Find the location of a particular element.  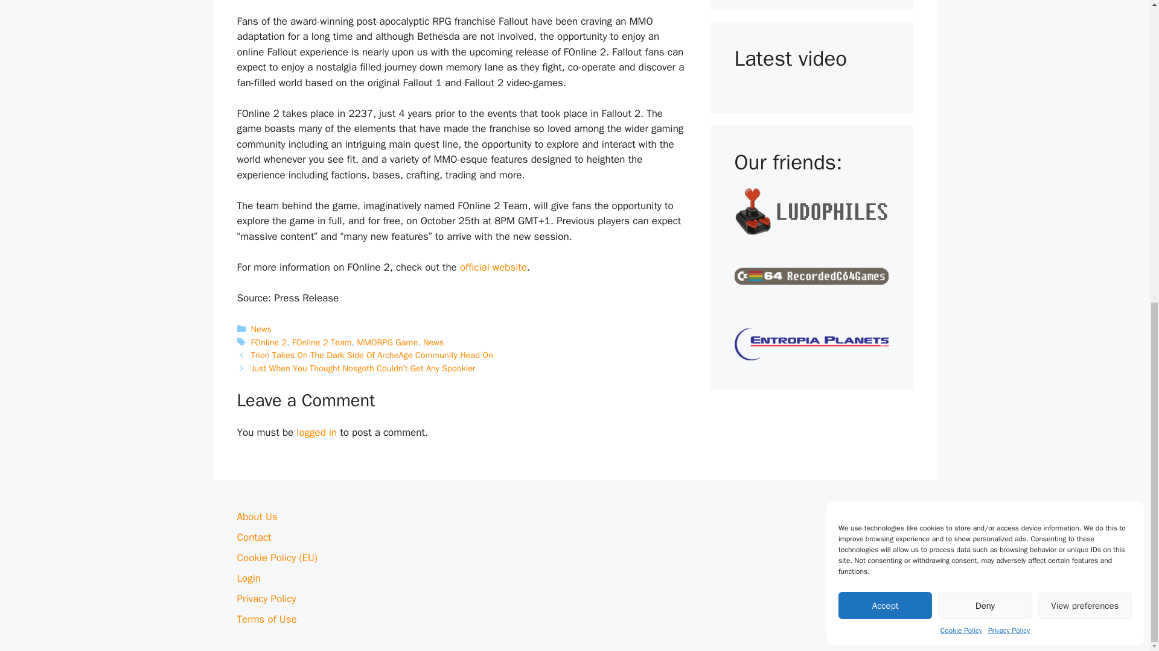

View preferences is located at coordinates (1085, 41).